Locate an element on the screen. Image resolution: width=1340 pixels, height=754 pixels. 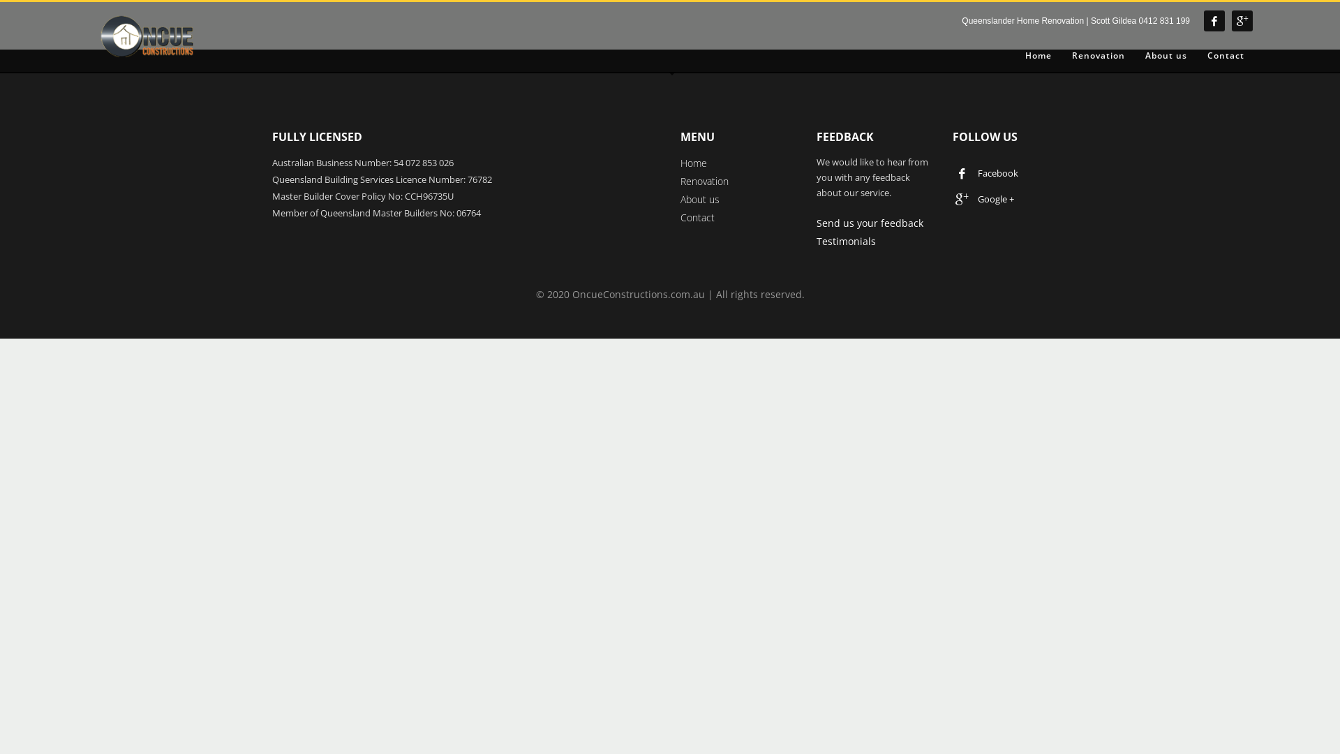
Renovation and New Constructions Service is located at coordinates (149, 39).